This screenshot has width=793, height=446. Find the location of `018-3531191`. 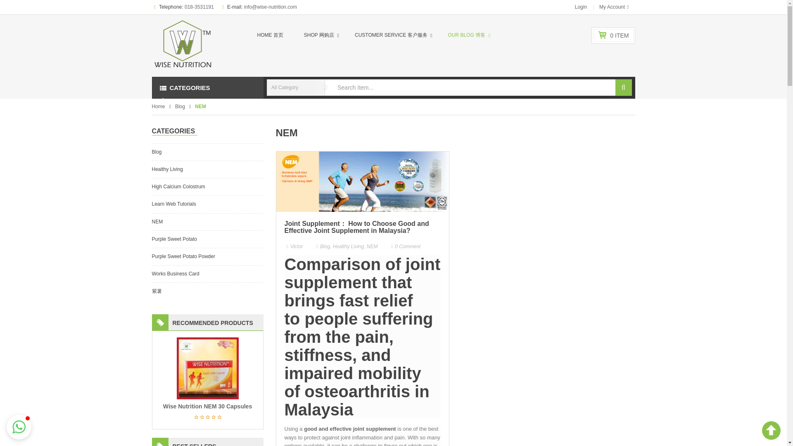

018-3531191 is located at coordinates (199, 7).